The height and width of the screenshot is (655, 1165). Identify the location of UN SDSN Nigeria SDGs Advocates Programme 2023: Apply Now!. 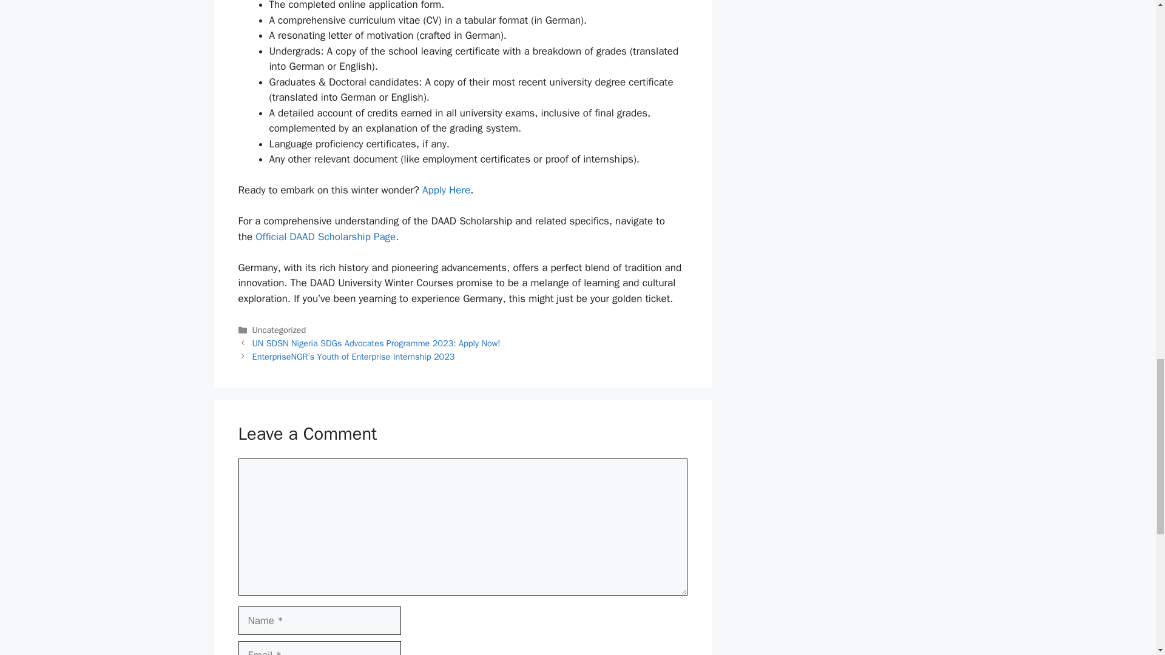
(376, 343).